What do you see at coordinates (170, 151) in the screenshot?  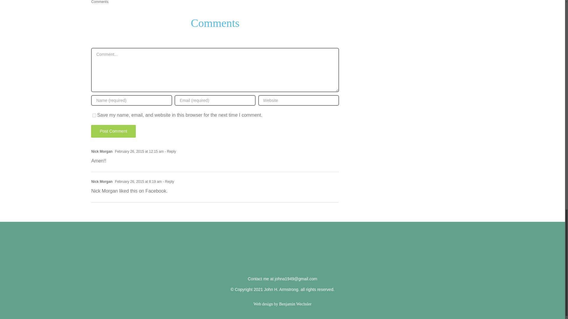 I see `- Reply` at bounding box center [170, 151].